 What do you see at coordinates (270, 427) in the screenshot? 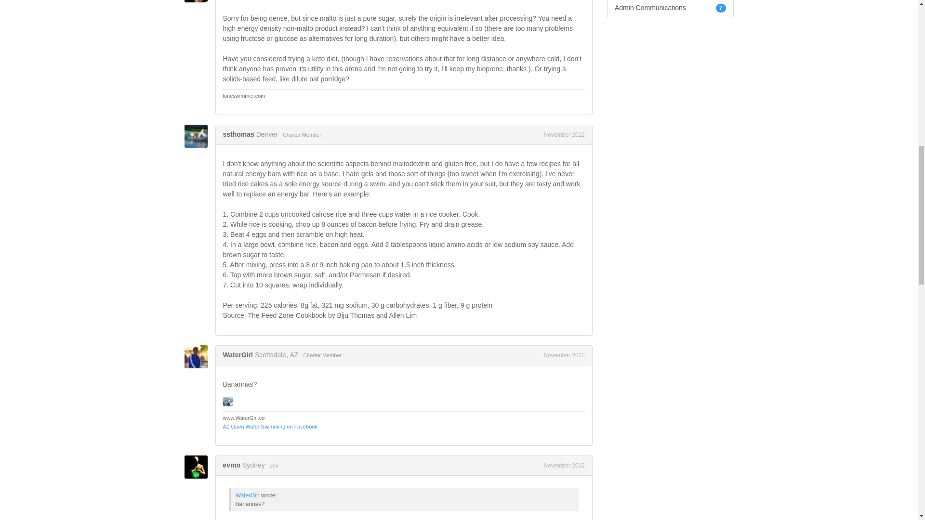
I see `AZ Open Water Swimming on Facebook` at bounding box center [270, 427].